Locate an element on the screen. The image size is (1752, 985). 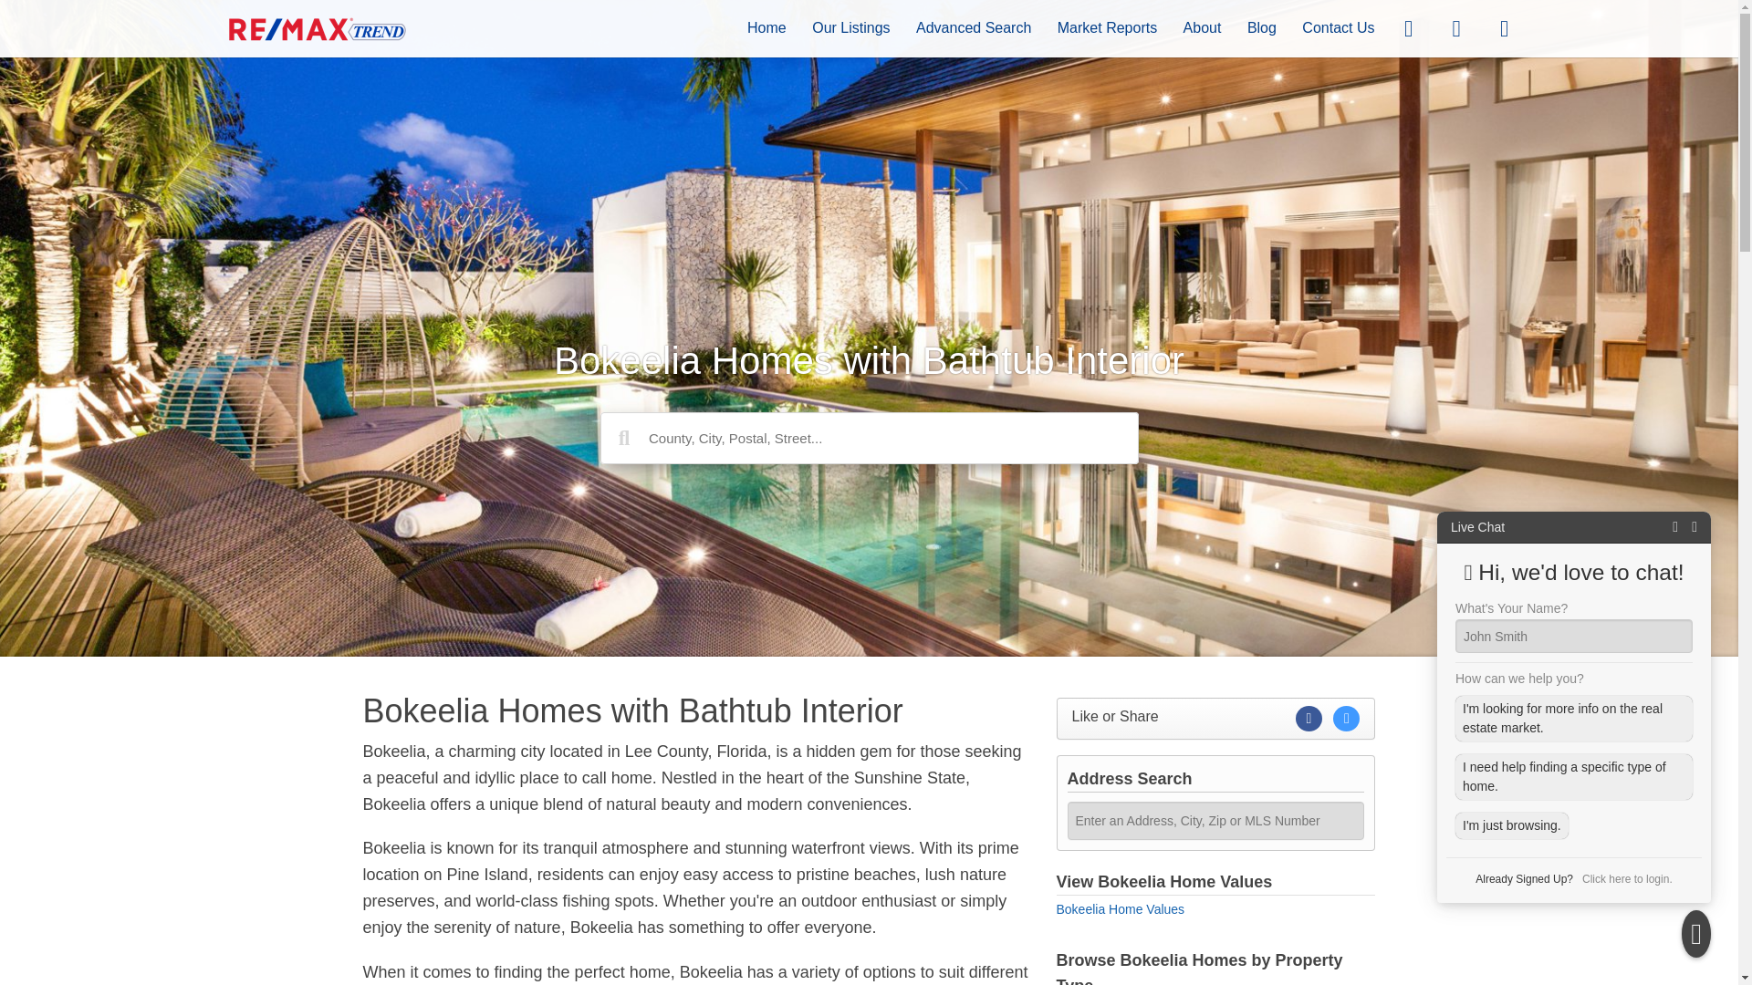
Market Reports is located at coordinates (1107, 27).